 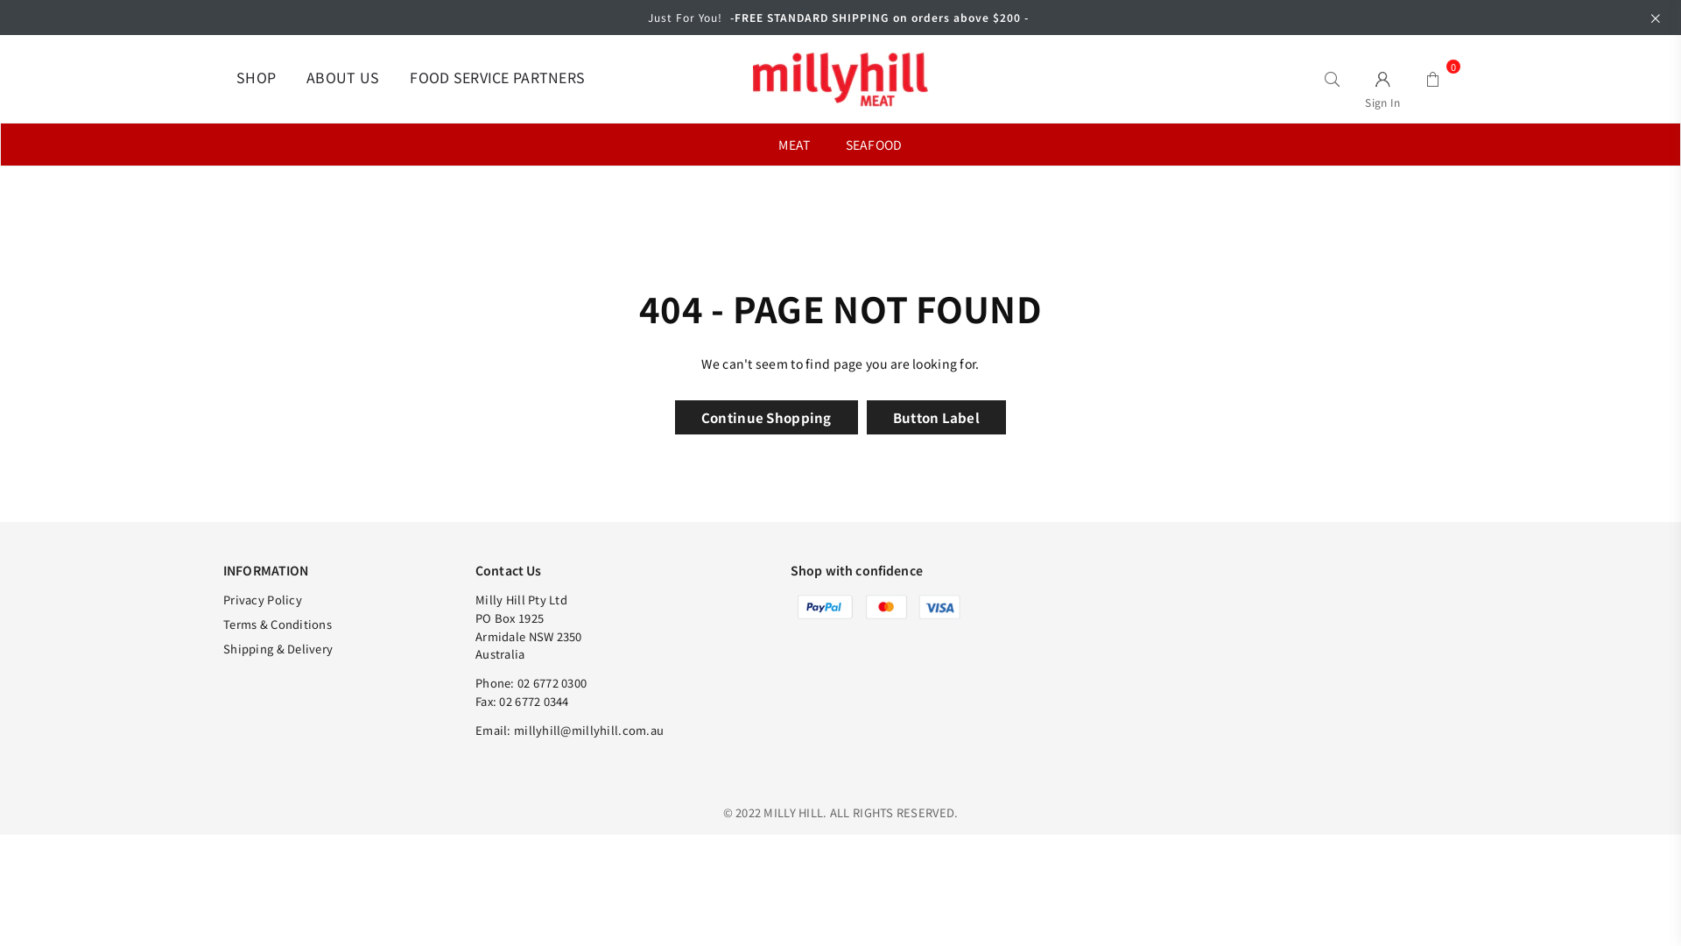 I want to click on Continue Shopping, so click(x=766, y=417).